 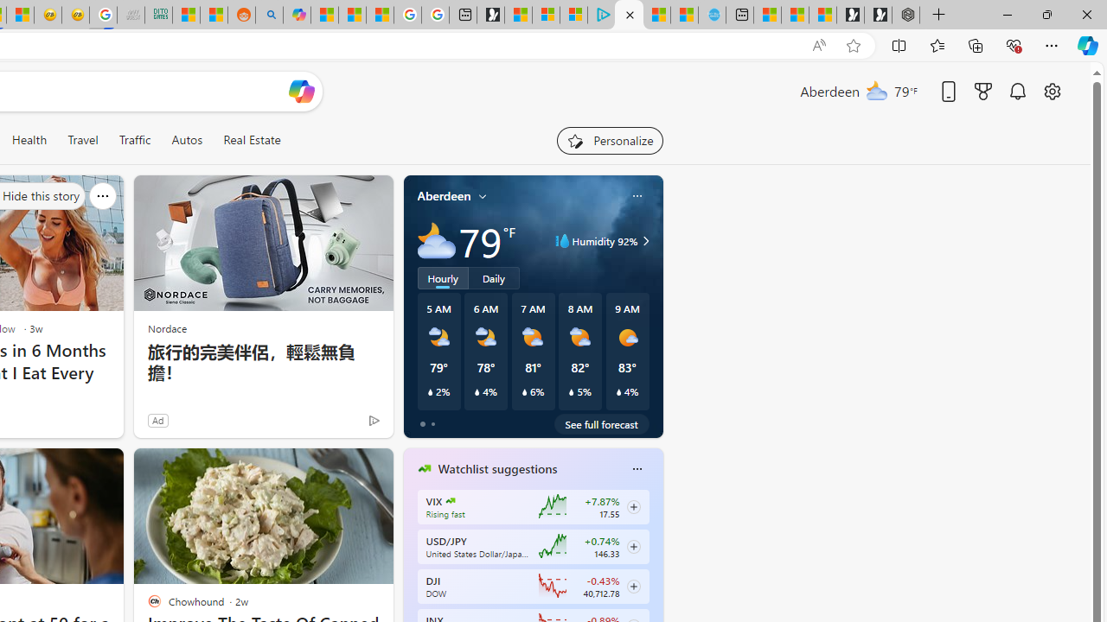 What do you see at coordinates (618, 392) in the screenshot?
I see `Class: weather-current-precipitation-glyph` at bounding box center [618, 392].